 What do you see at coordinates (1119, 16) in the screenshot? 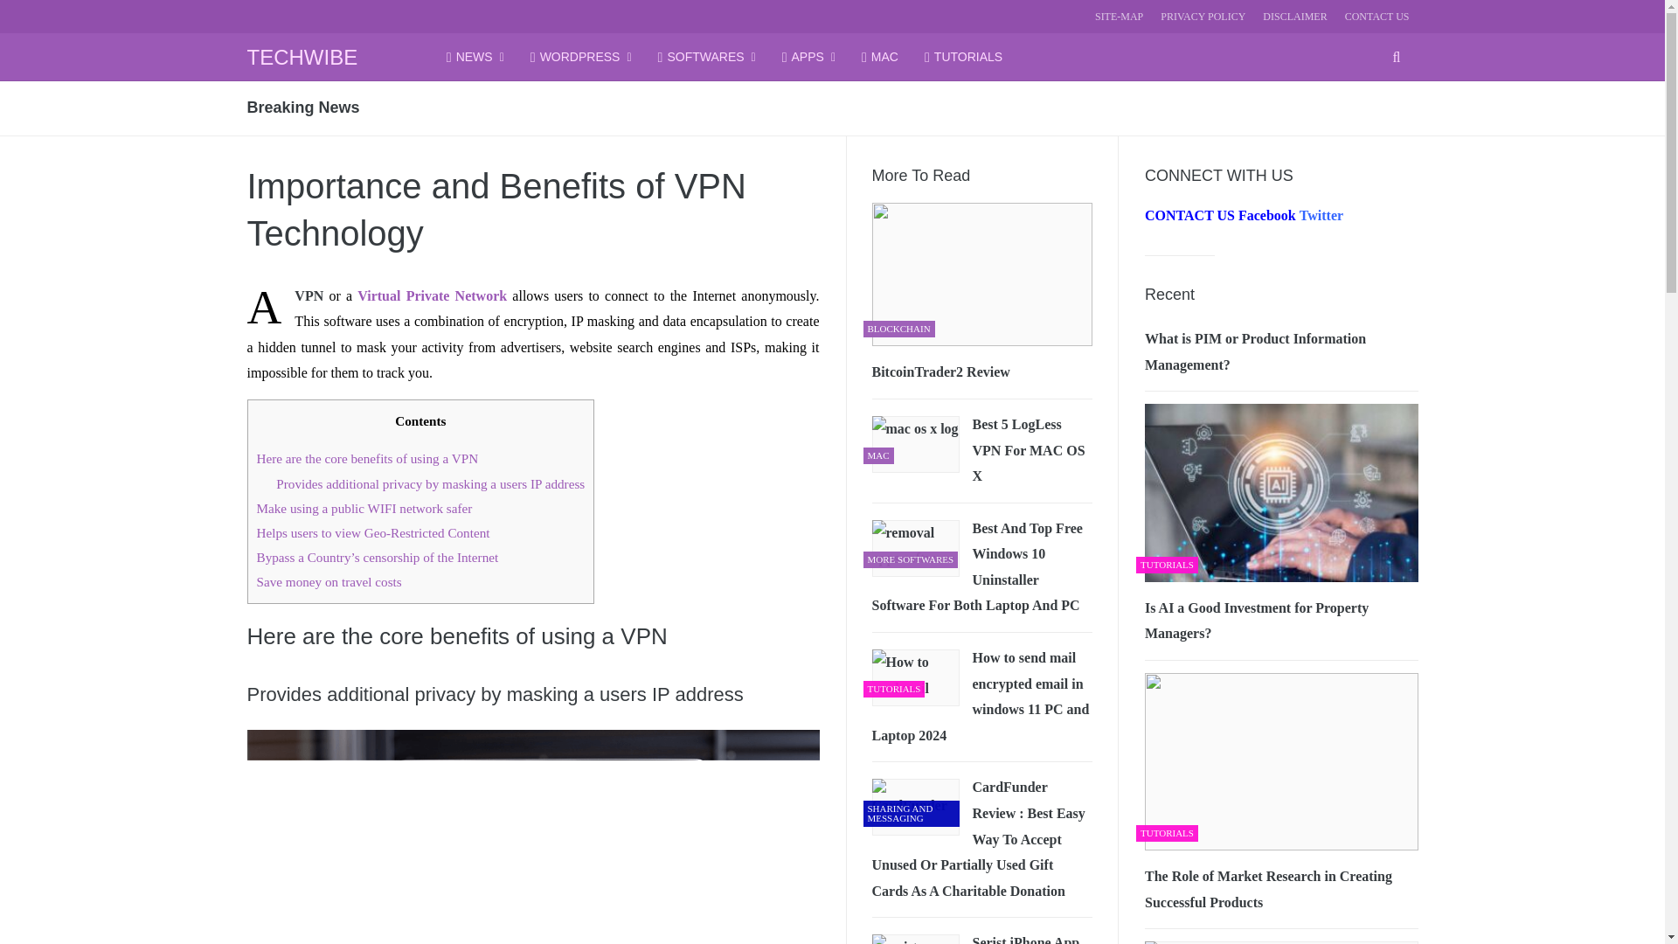
I see `SITE-MAP` at bounding box center [1119, 16].